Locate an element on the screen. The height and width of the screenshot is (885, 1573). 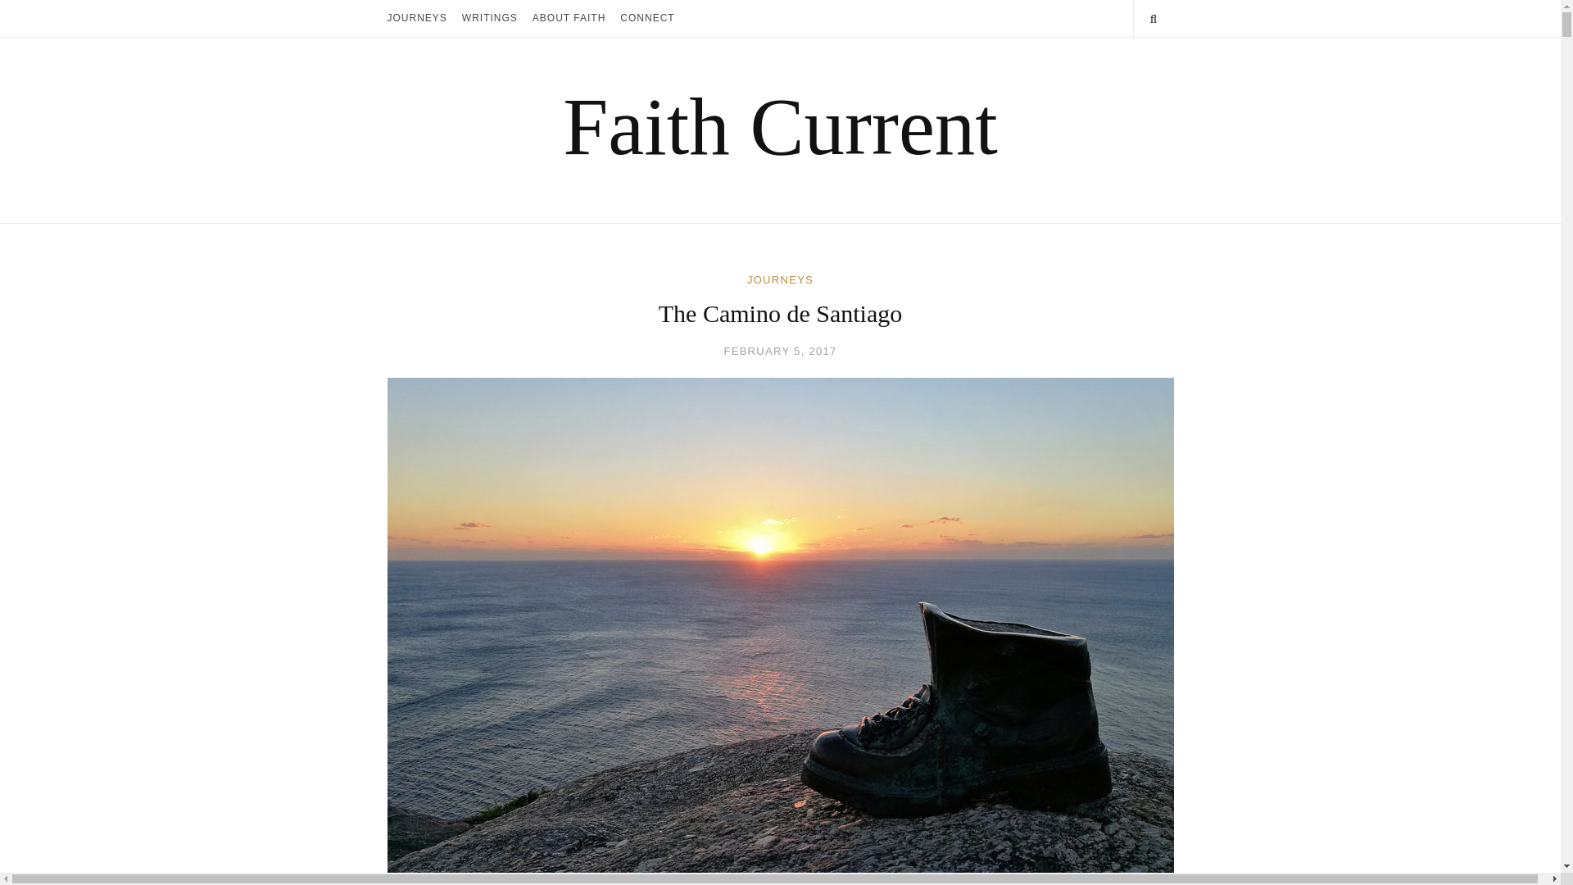
Faith Current is located at coordinates (780, 126).